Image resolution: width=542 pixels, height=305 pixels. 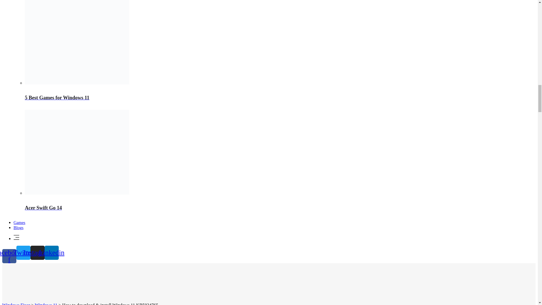 What do you see at coordinates (46, 304) in the screenshot?
I see `Go to the Windows 11 Category archives.` at bounding box center [46, 304].